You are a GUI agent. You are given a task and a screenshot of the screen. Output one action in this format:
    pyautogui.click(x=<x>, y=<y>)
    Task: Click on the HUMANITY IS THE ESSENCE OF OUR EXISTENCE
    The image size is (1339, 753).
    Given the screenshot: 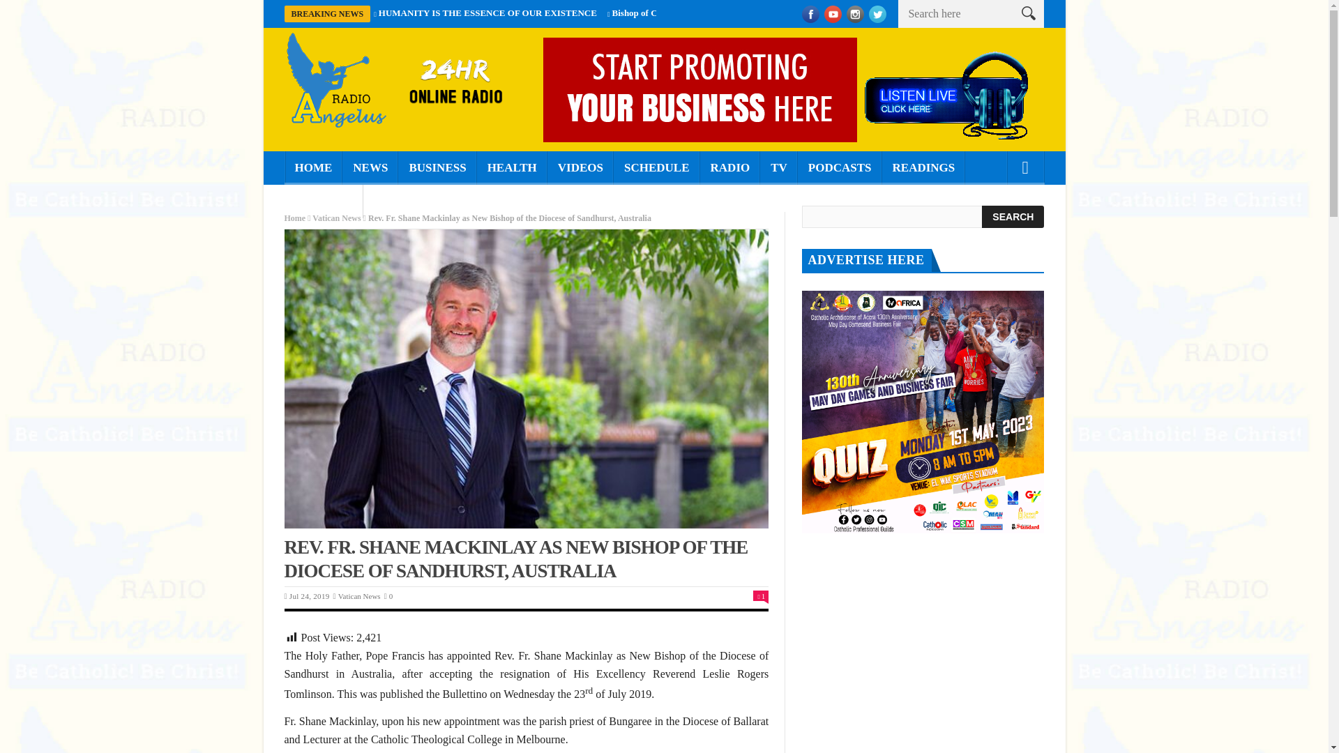 What is the action you would take?
    pyautogui.click(x=488, y=13)
    